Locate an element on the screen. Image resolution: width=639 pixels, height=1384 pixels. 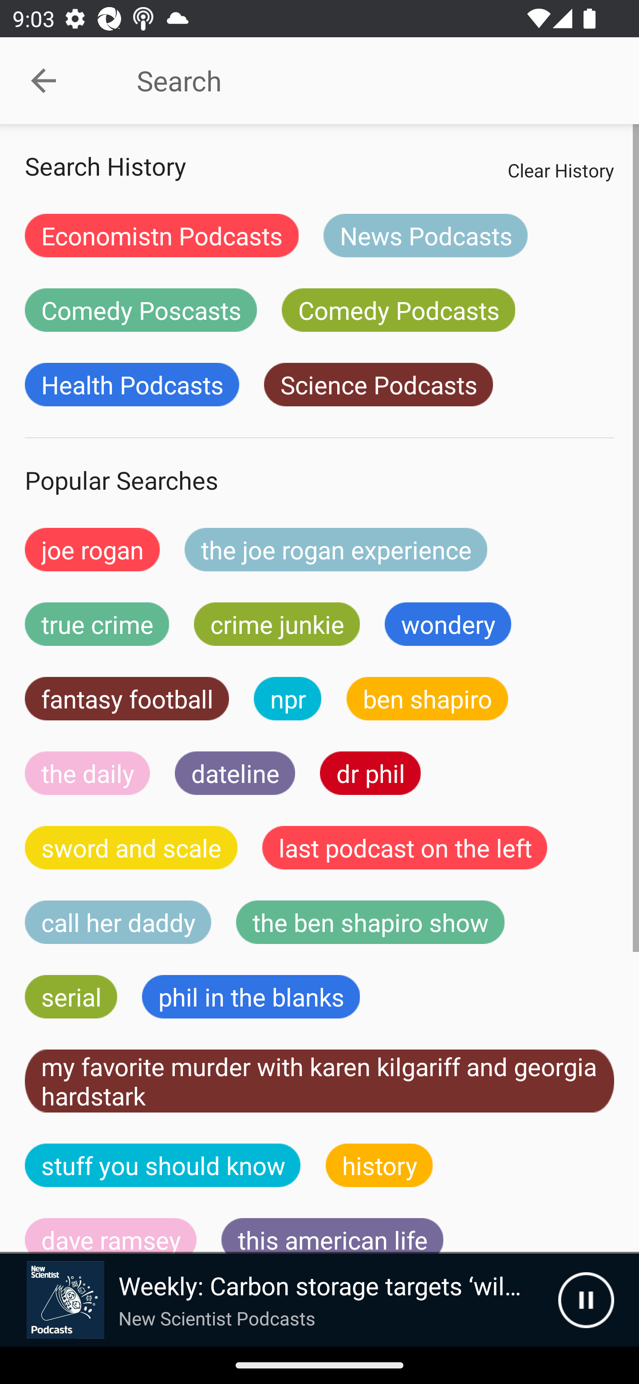
the daily is located at coordinates (87, 773).